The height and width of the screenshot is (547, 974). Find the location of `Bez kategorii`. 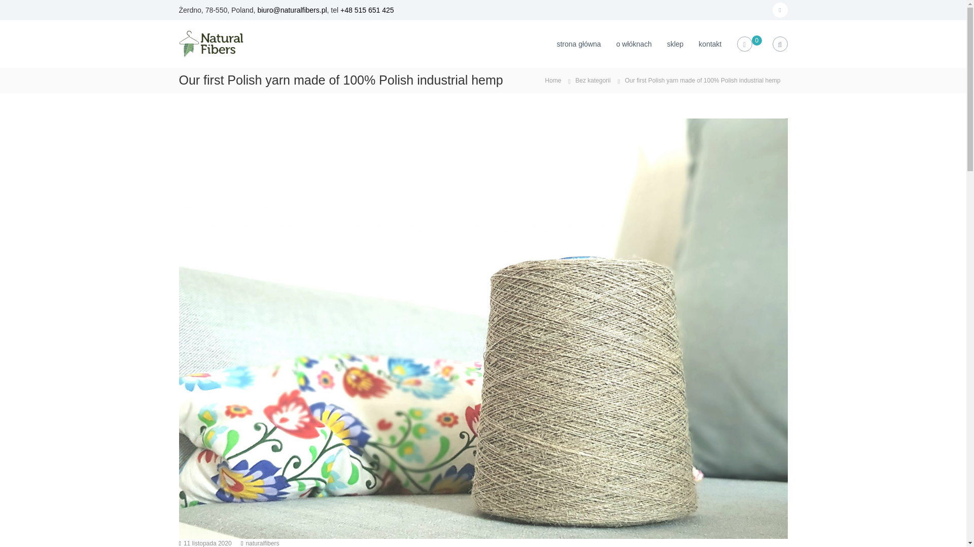

Bez kategorii is located at coordinates (593, 81).